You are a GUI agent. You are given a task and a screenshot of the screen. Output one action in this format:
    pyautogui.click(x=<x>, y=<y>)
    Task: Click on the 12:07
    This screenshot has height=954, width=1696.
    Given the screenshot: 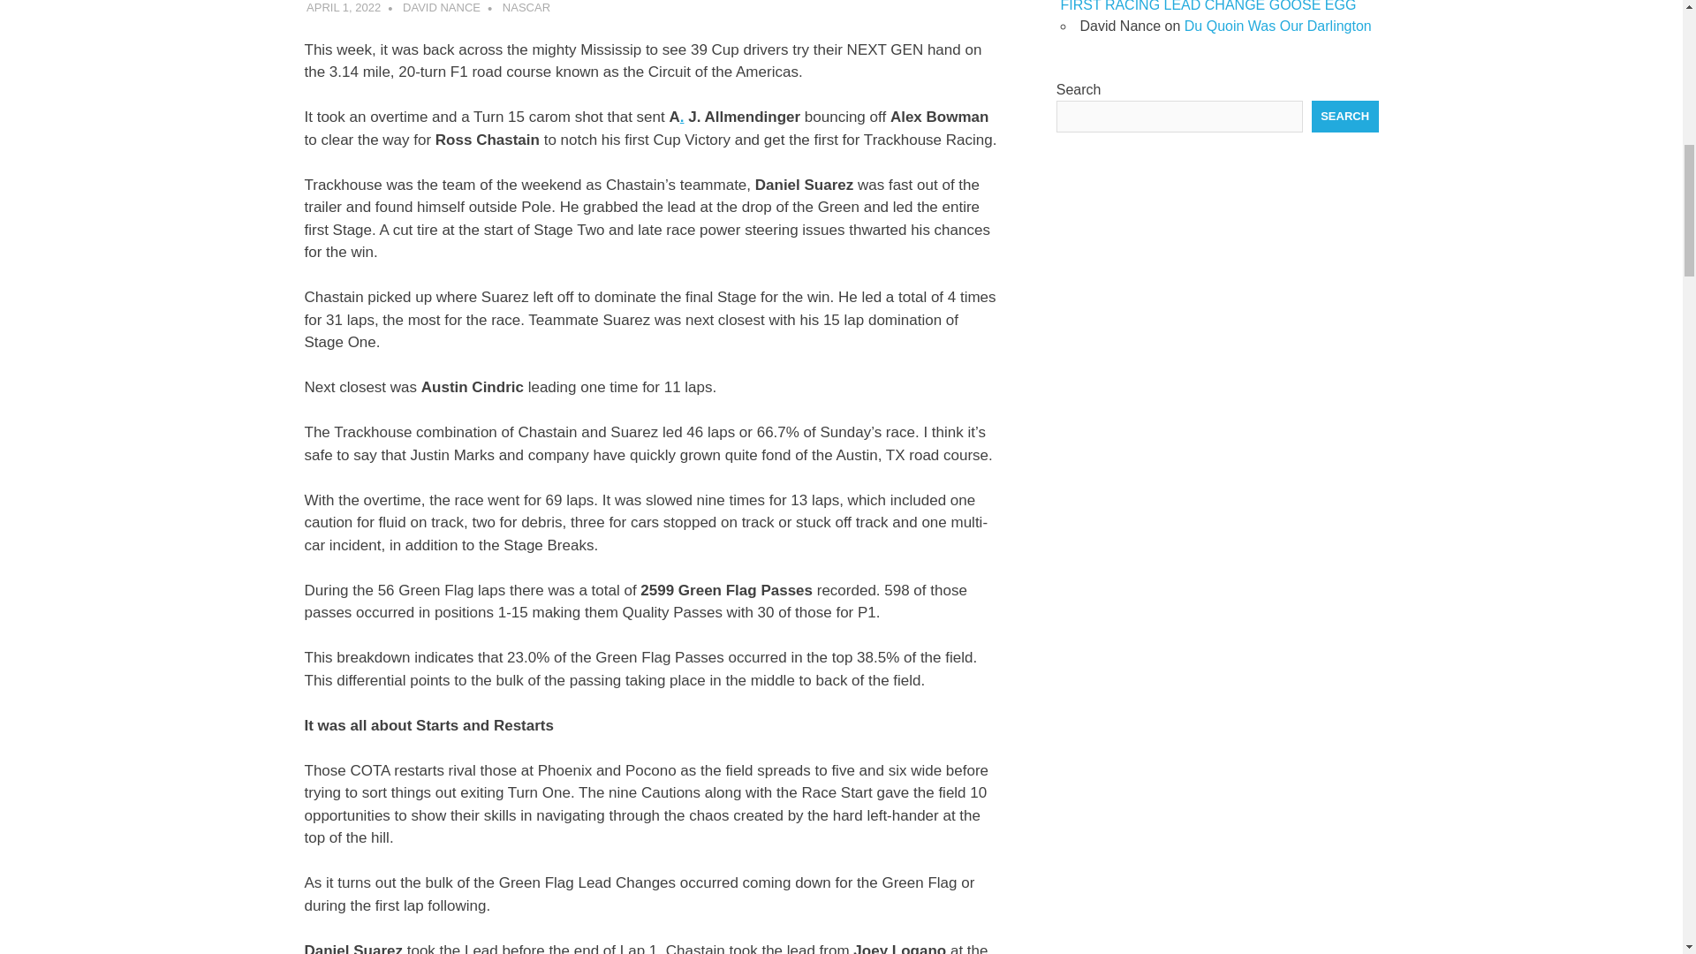 What is the action you would take?
    pyautogui.click(x=343, y=7)
    